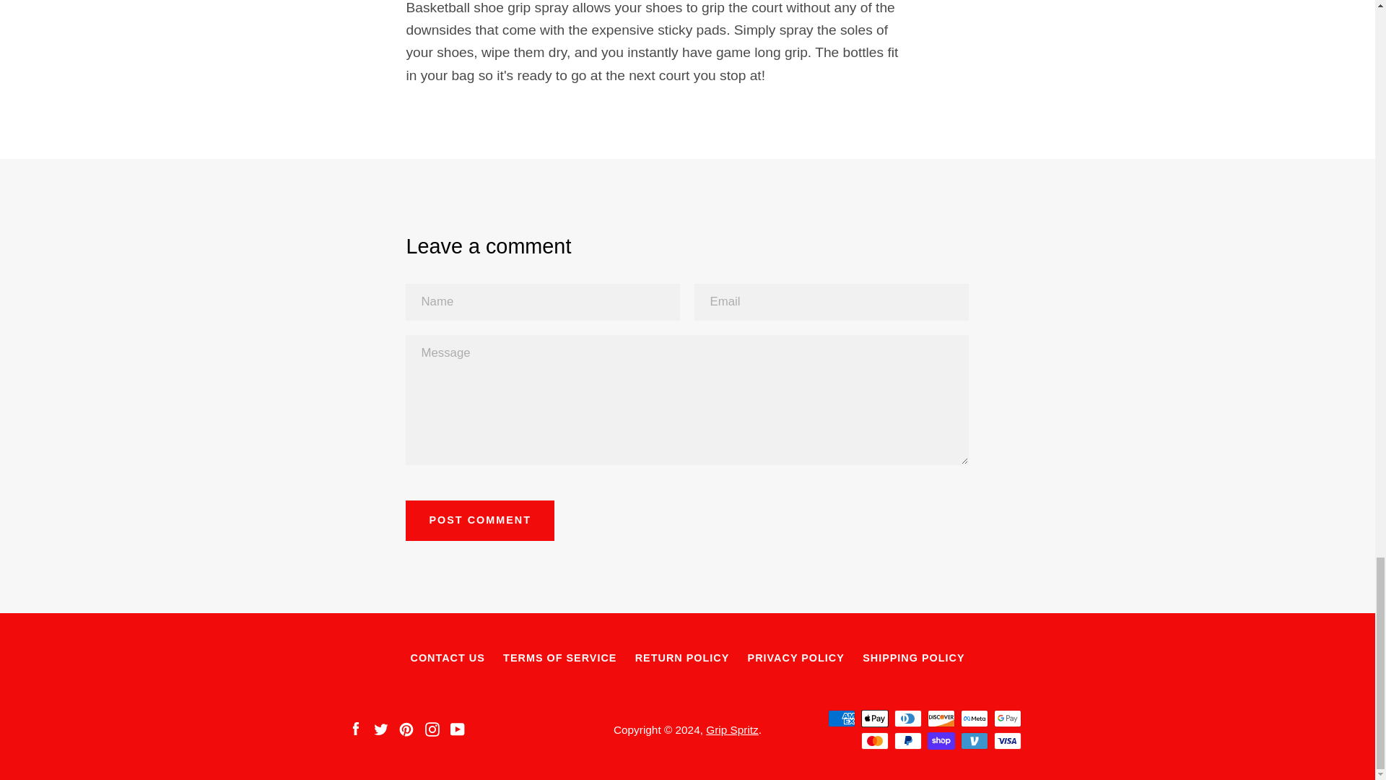 Image resolution: width=1386 pixels, height=780 pixels. I want to click on Google Pay, so click(1006, 718).